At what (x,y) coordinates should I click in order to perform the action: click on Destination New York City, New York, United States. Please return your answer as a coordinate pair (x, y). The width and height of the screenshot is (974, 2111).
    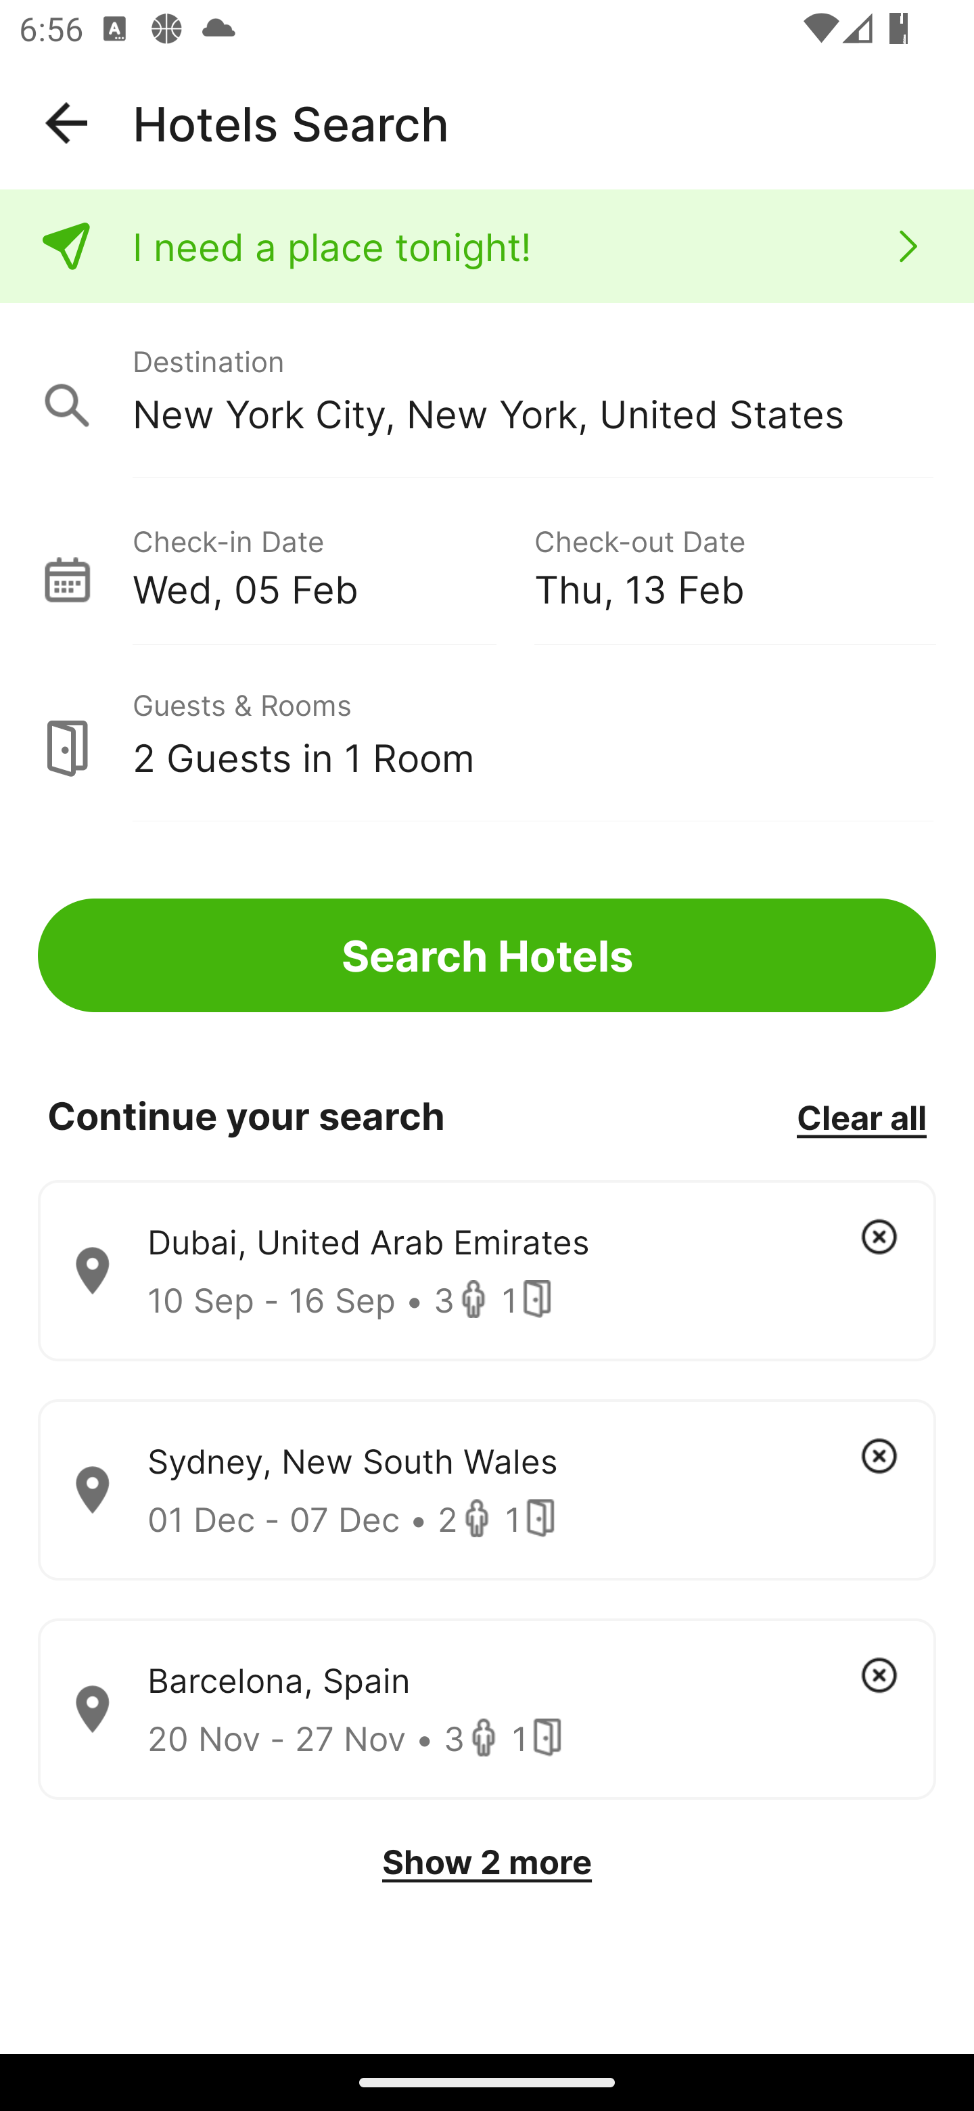
    Looking at the image, I should click on (487, 391).